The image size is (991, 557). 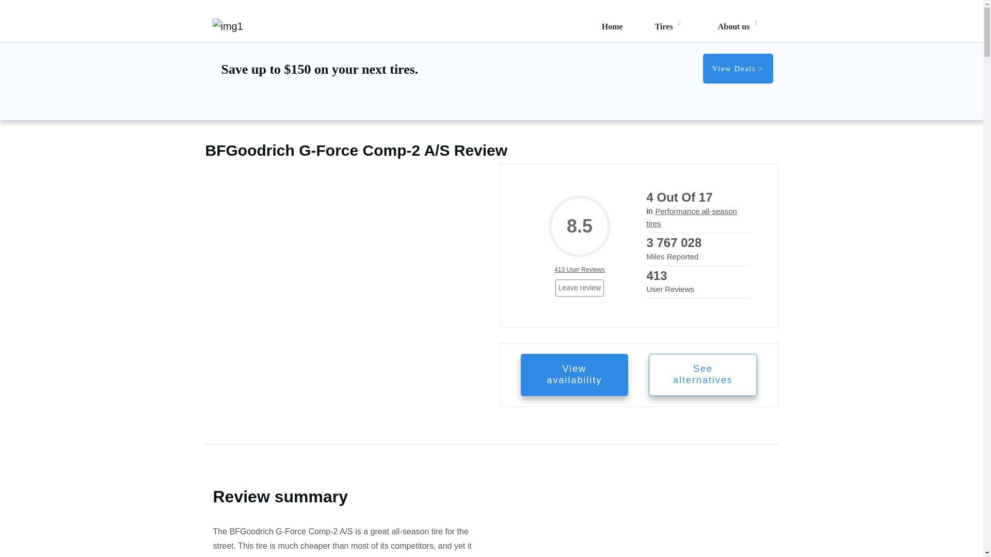 I want to click on About us, so click(x=734, y=26).